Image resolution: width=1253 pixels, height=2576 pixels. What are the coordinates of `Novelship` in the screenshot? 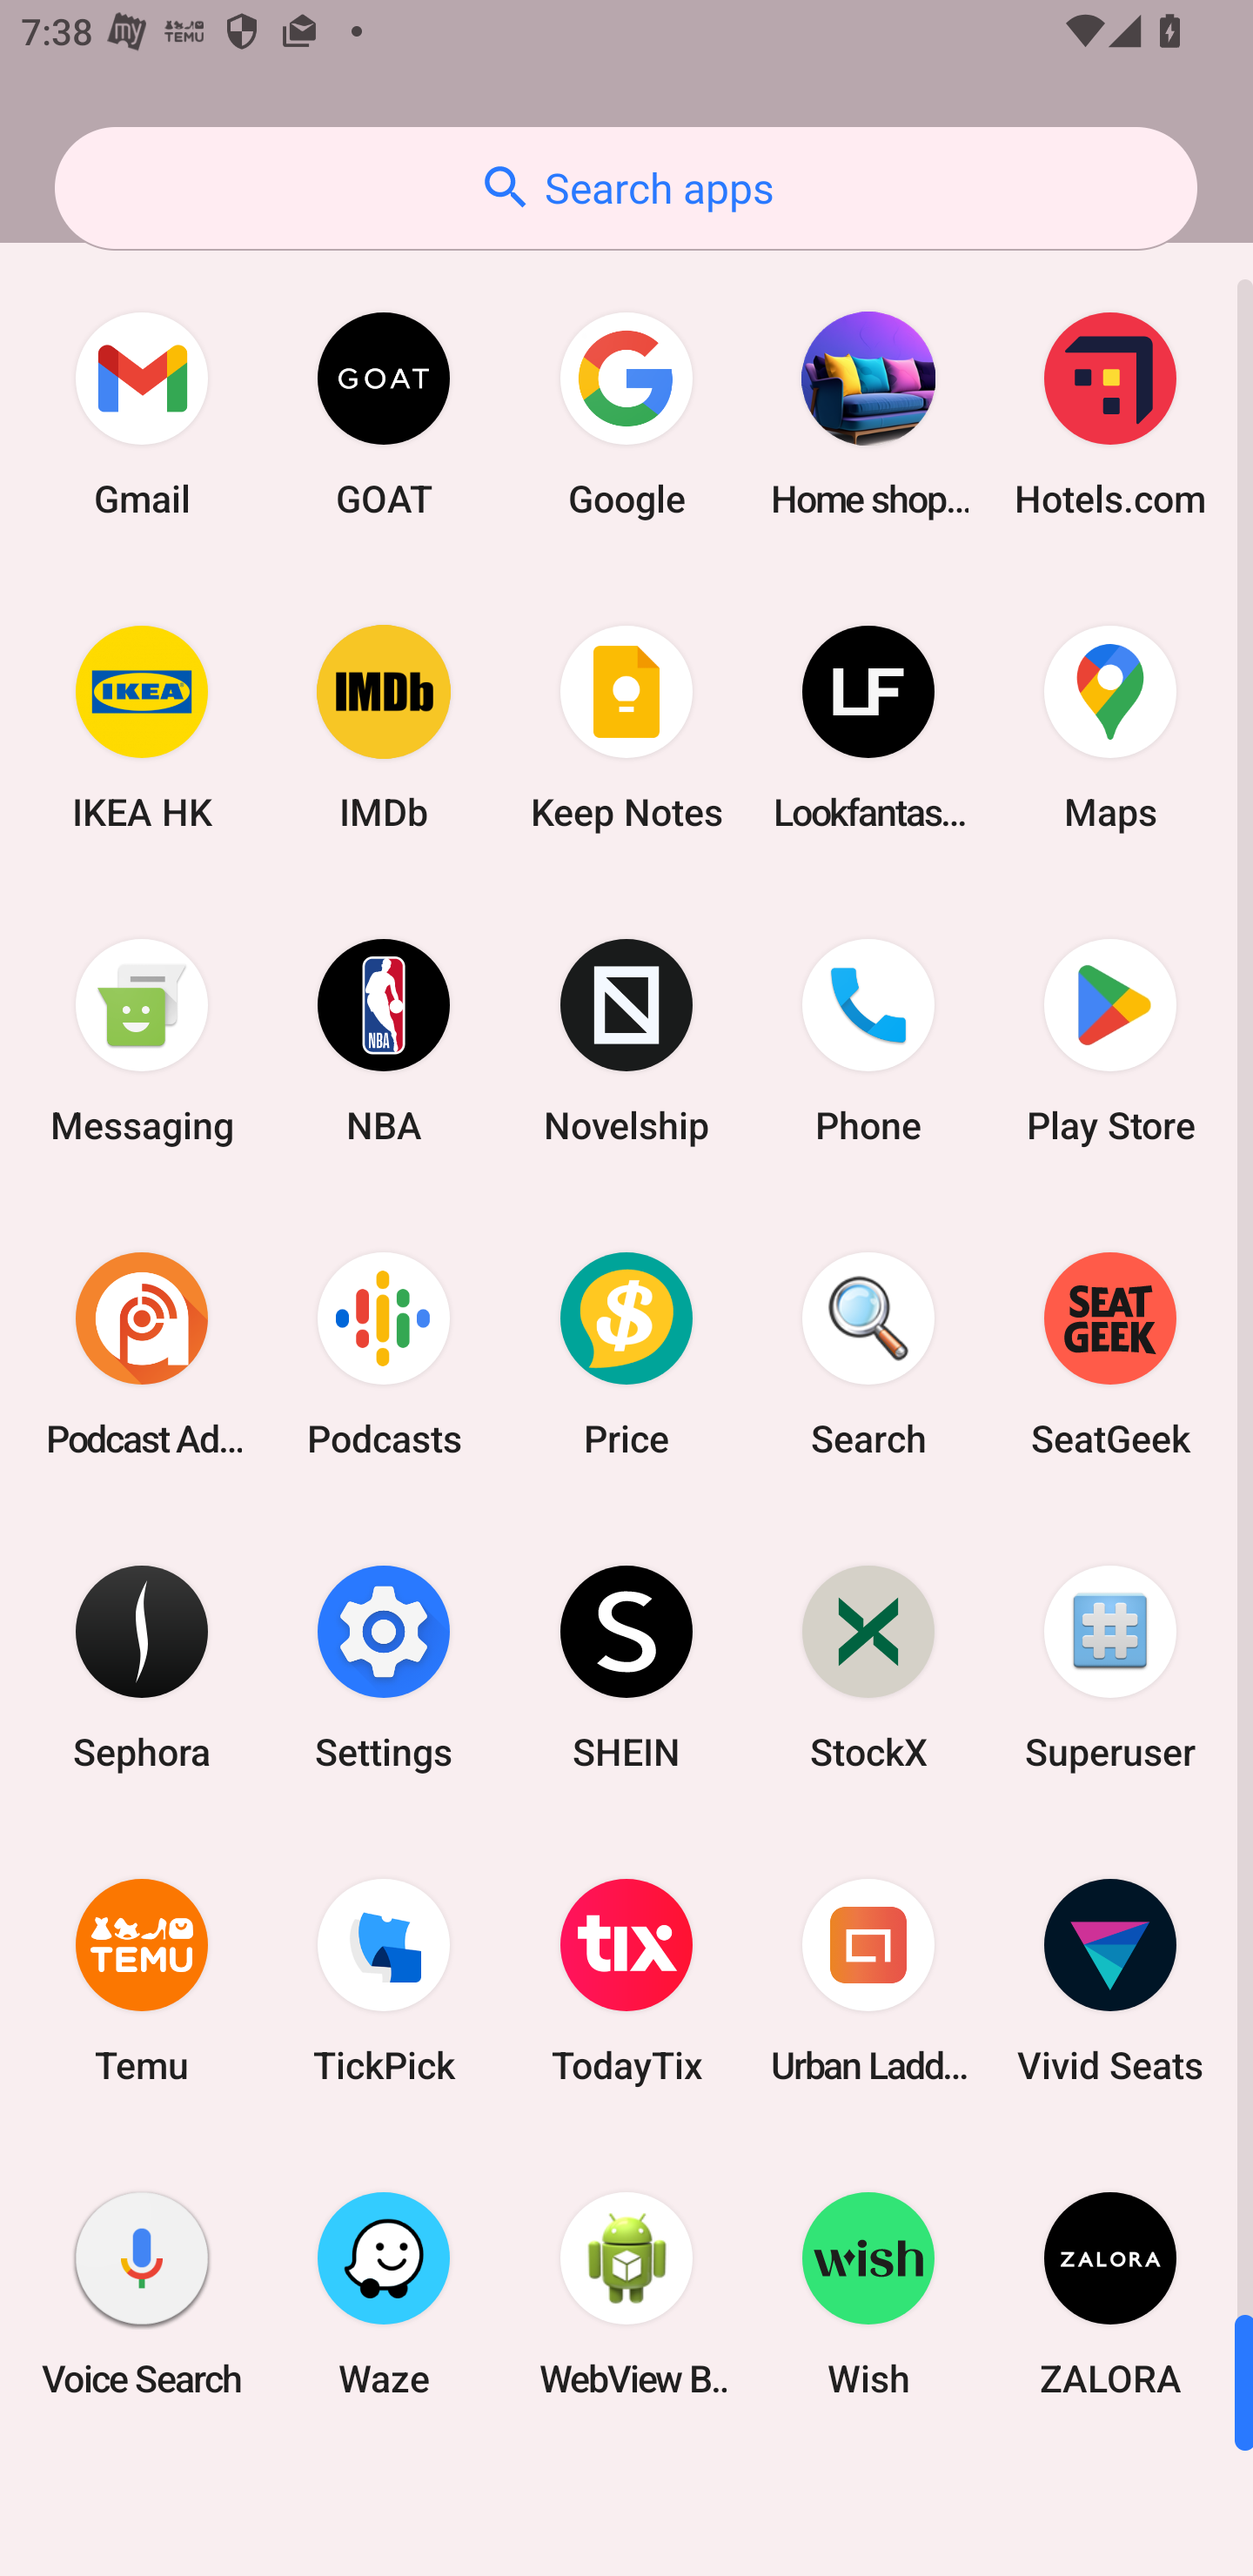 It's located at (626, 1041).